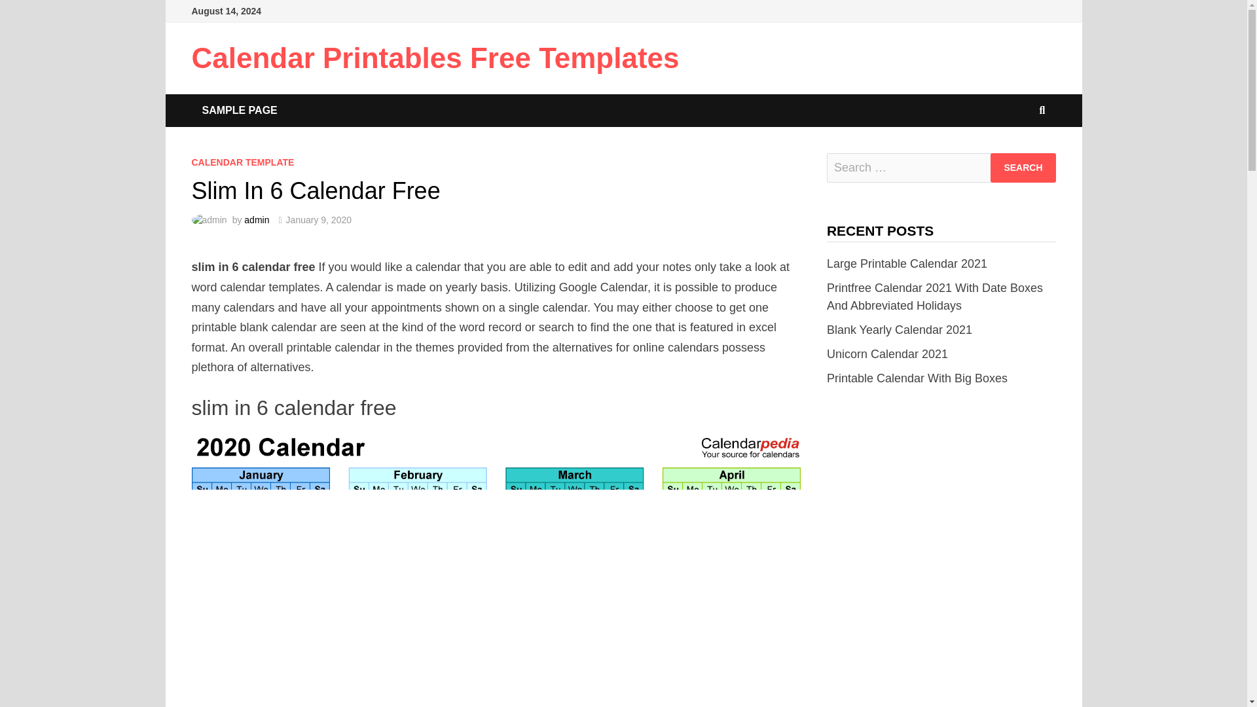 The image size is (1257, 707). What do you see at coordinates (887, 353) in the screenshot?
I see `Unicorn Calendar 2021` at bounding box center [887, 353].